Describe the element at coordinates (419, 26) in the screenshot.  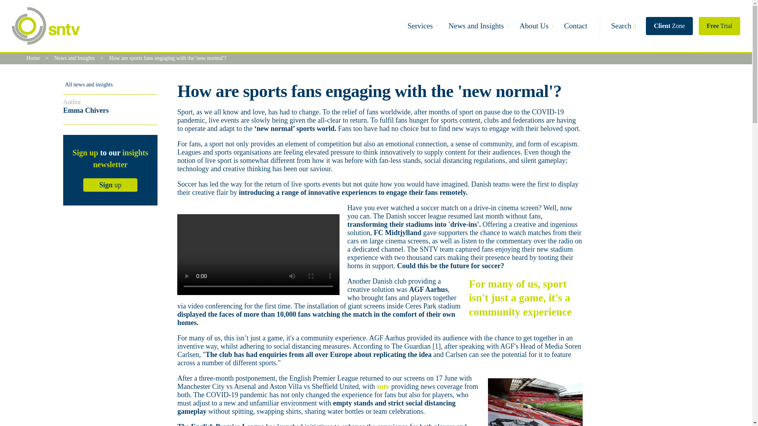
I see `Services` at that location.